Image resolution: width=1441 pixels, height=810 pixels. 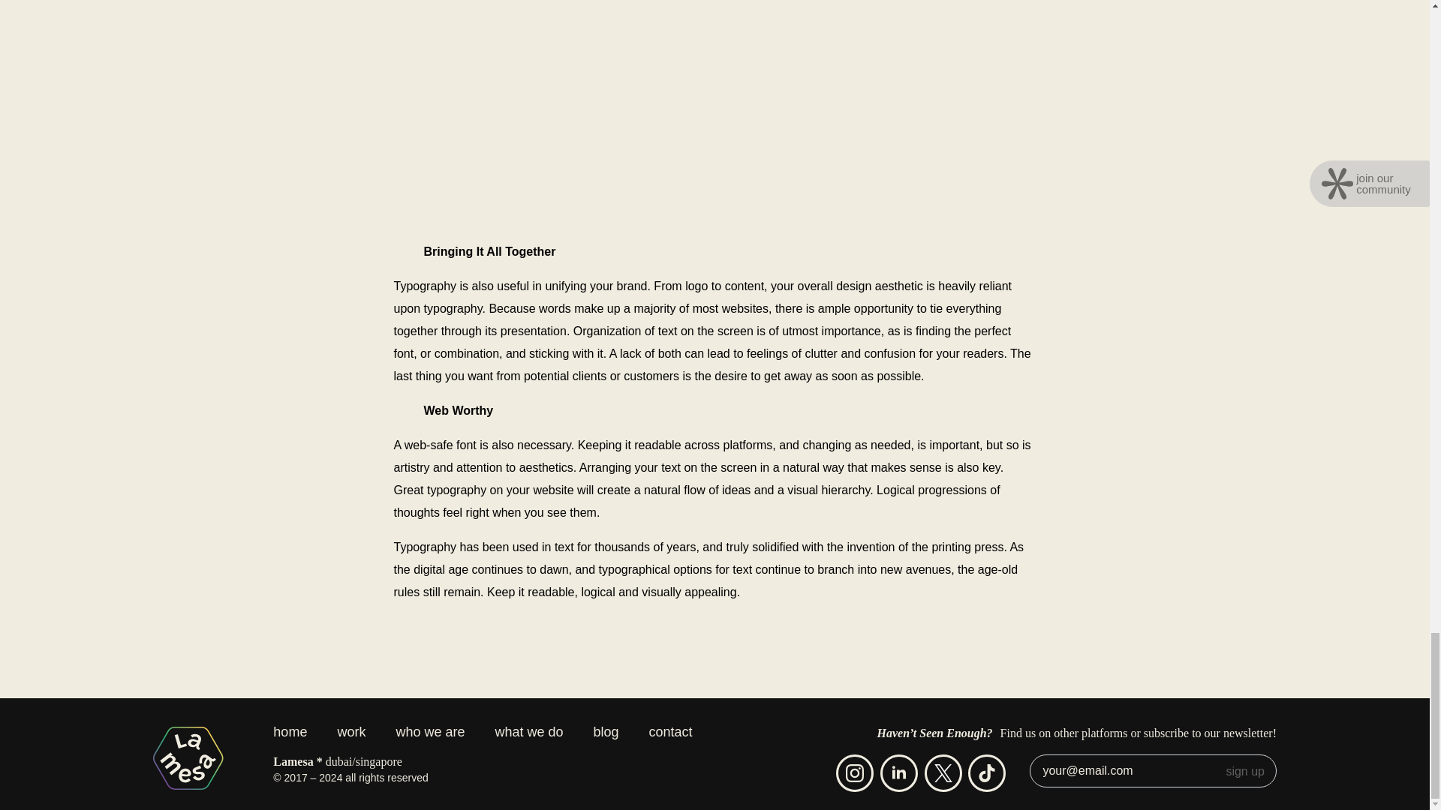 I want to click on home, so click(x=297, y=739).